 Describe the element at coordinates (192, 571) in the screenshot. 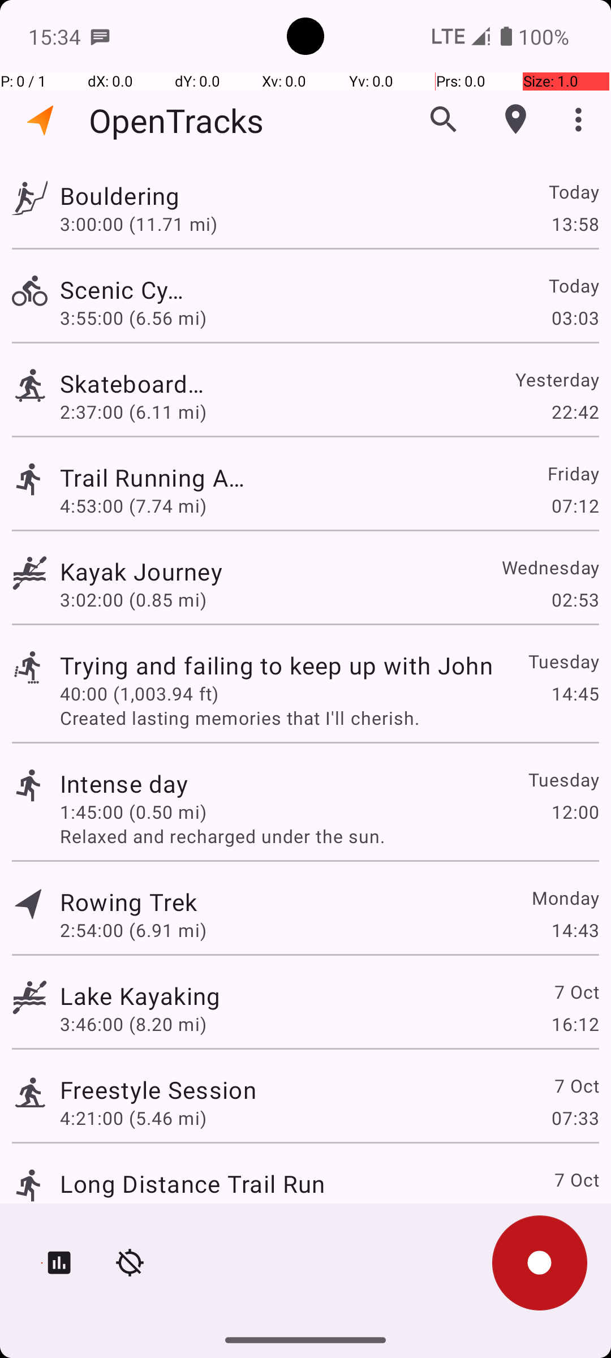

I see `Kayak Journey` at that location.